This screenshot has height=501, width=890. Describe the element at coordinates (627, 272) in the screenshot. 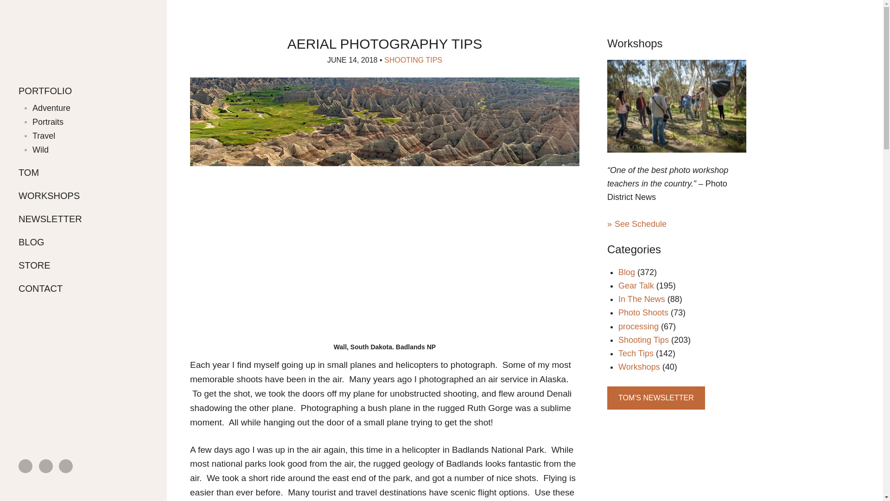

I see `Blog` at that location.